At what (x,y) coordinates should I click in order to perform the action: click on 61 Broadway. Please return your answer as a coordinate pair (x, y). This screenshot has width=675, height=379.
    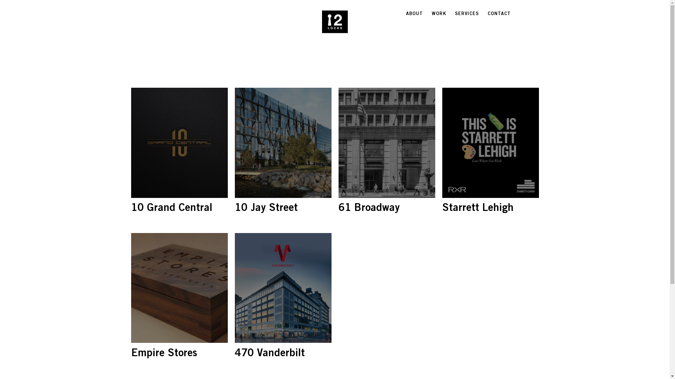
    Looking at the image, I should click on (387, 143).